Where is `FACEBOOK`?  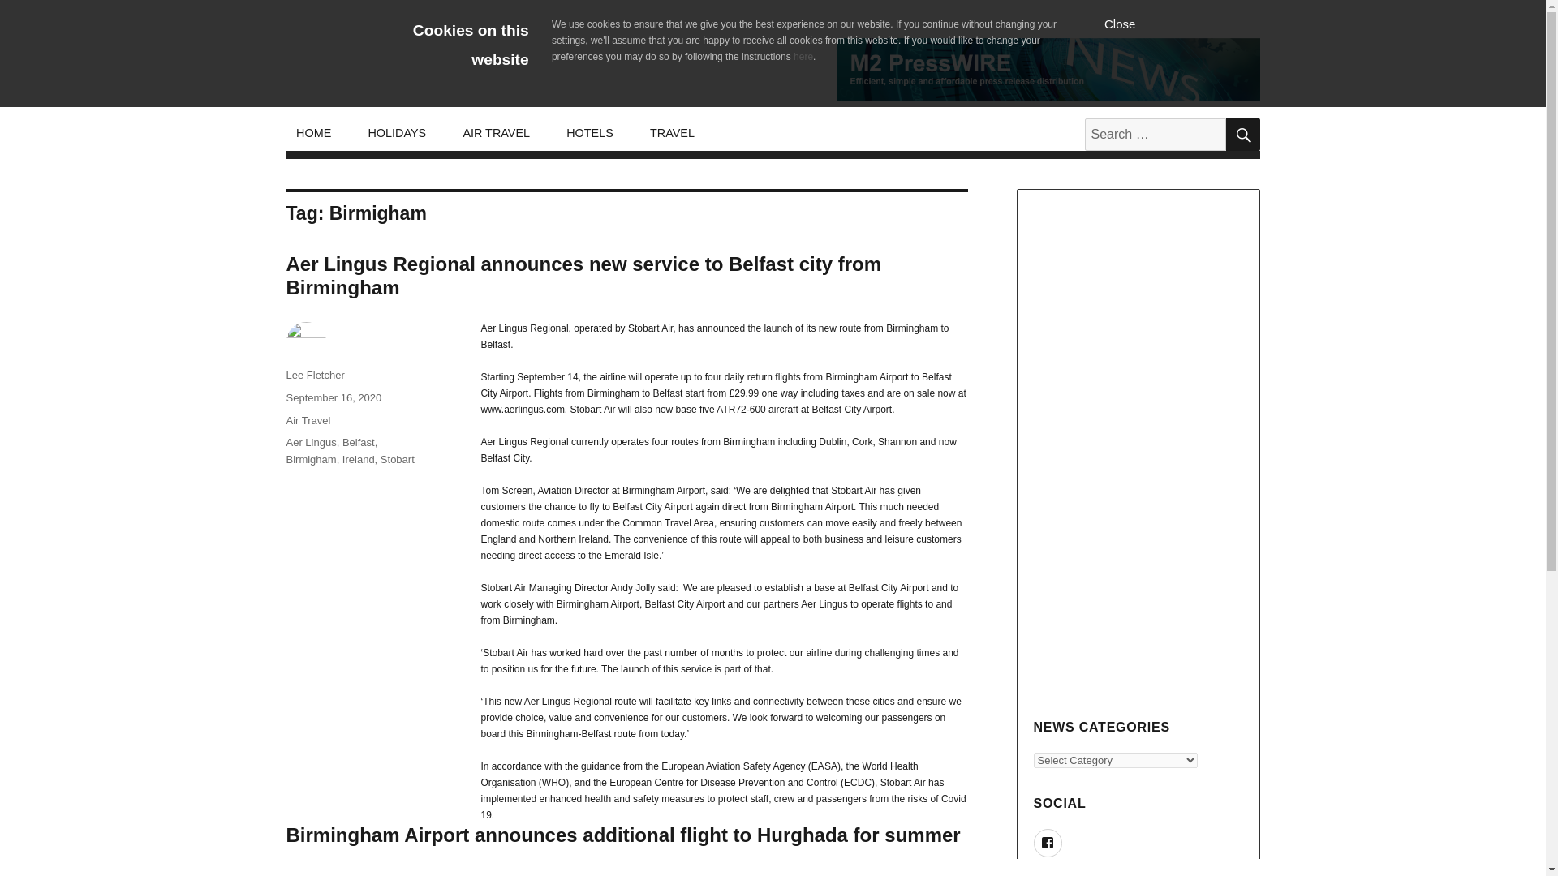
FACEBOOK is located at coordinates (1048, 843).